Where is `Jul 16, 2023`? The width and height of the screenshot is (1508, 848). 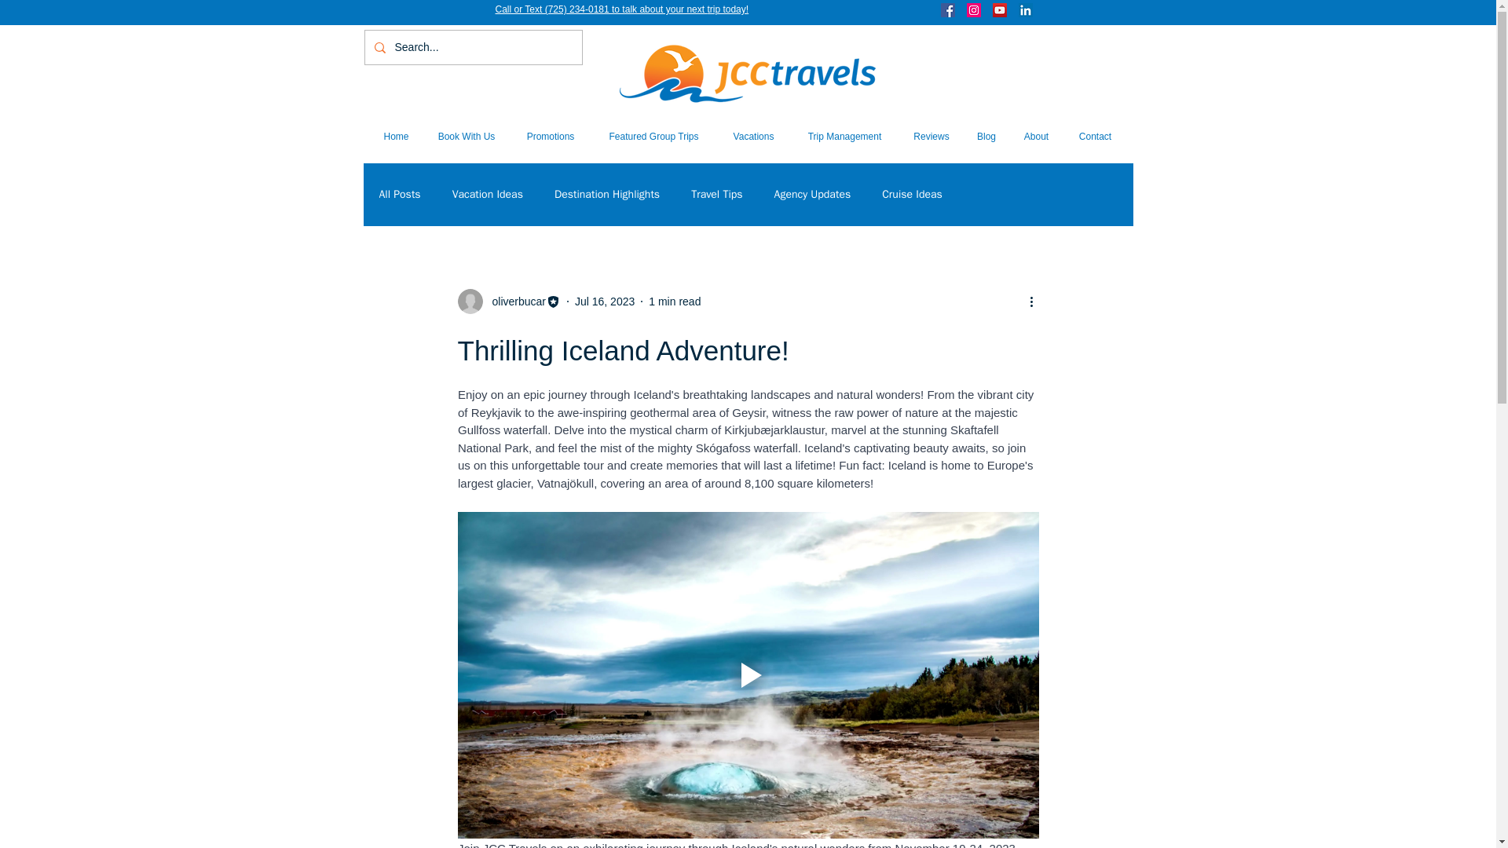
Jul 16, 2023 is located at coordinates (605, 302).